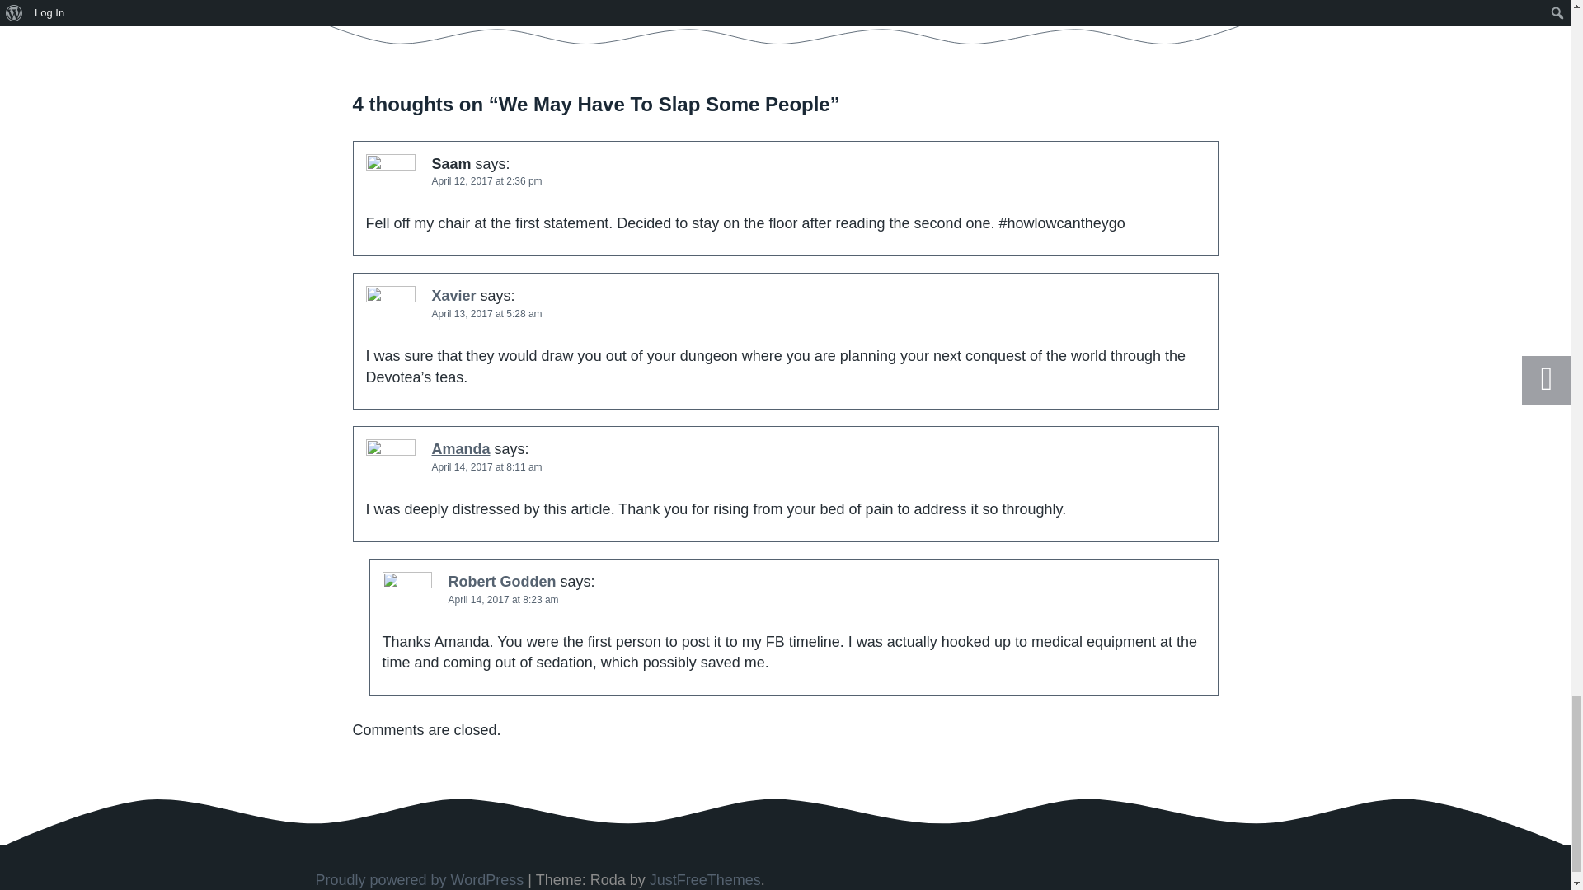 The width and height of the screenshot is (1583, 890). What do you see at coordinates (502, 582) in the screenshot?
I see `Robert Godden` at bounding box center [502, 582].